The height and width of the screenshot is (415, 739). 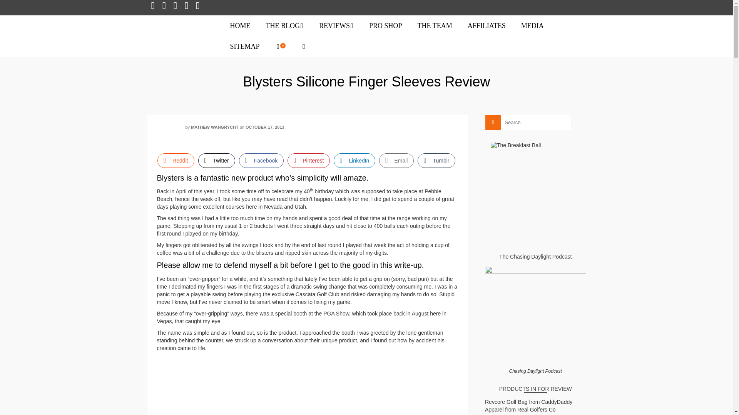 I want to click on MEDIA, so click(x=532, y=25).